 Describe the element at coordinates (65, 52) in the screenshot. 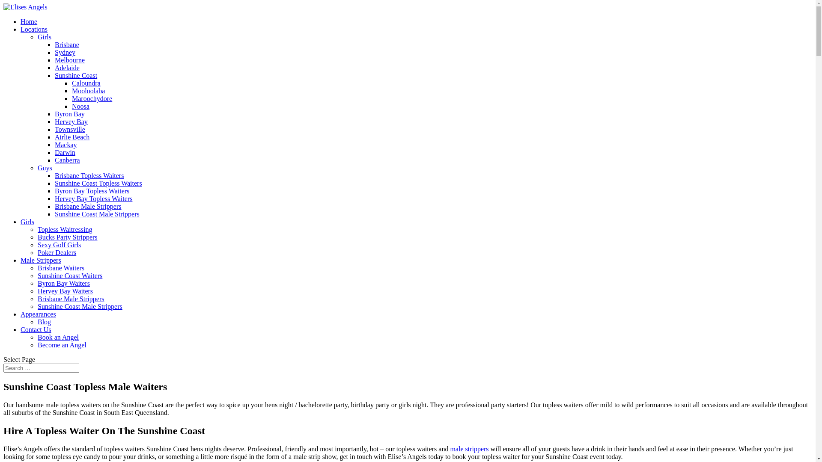

I see `Sydney` at that location.